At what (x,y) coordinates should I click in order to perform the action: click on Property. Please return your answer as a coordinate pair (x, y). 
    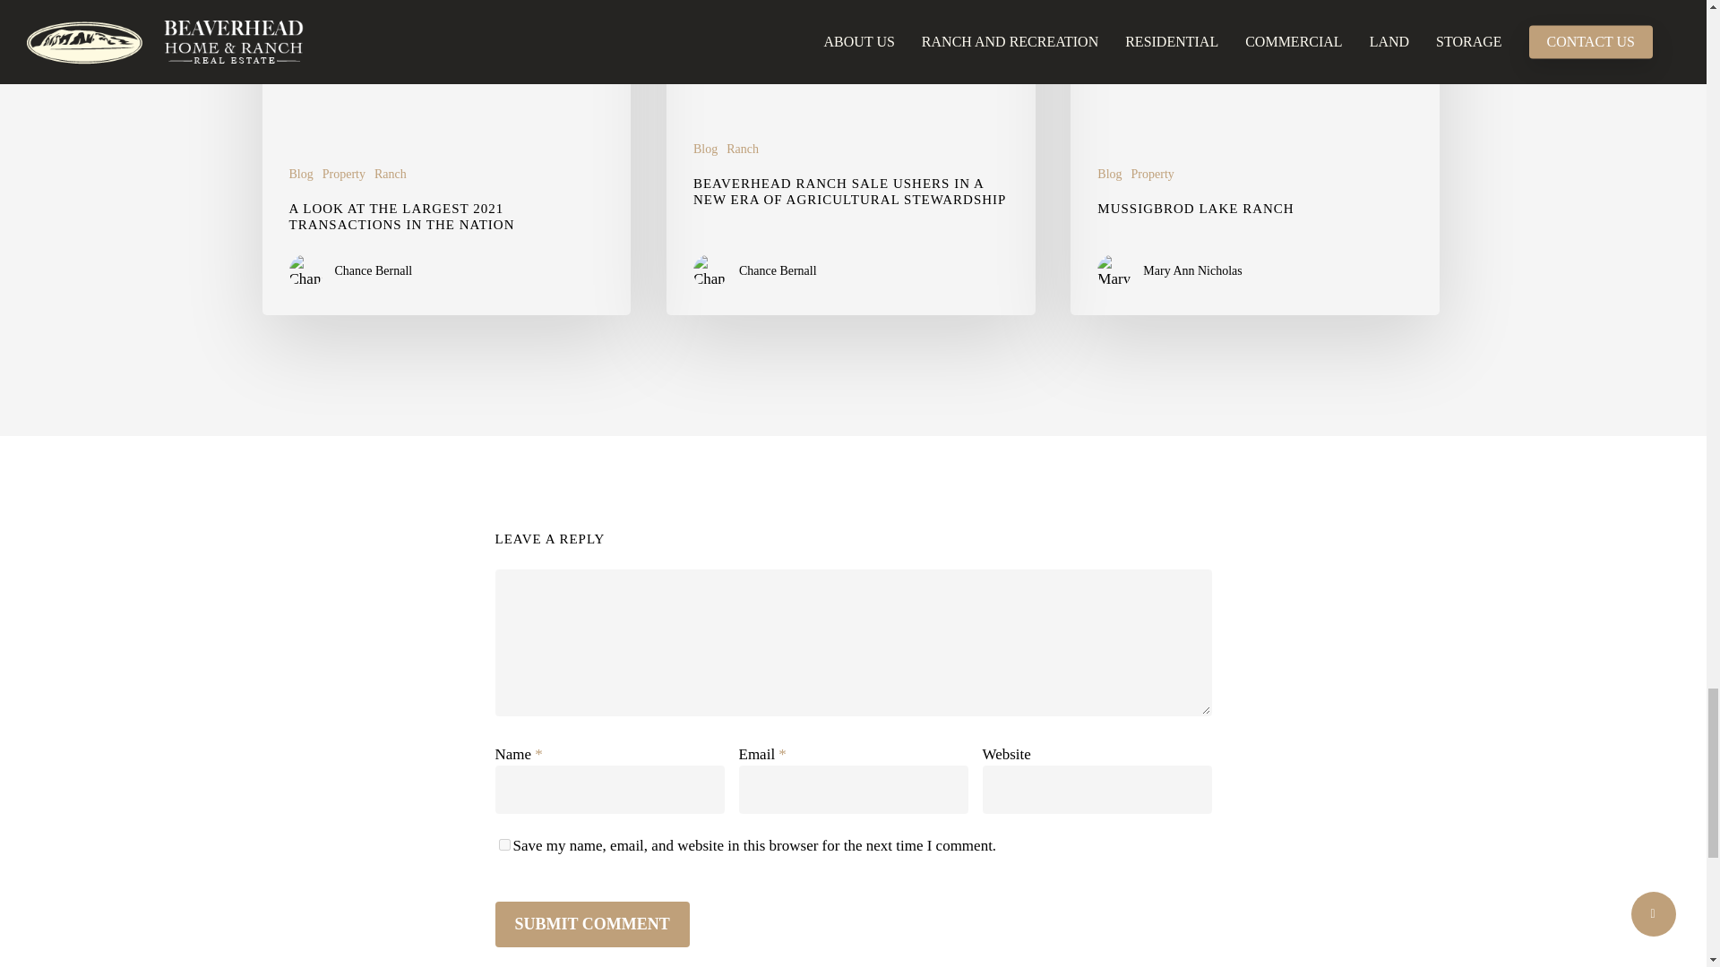
    Looking at the image, I should click on (344, 174).